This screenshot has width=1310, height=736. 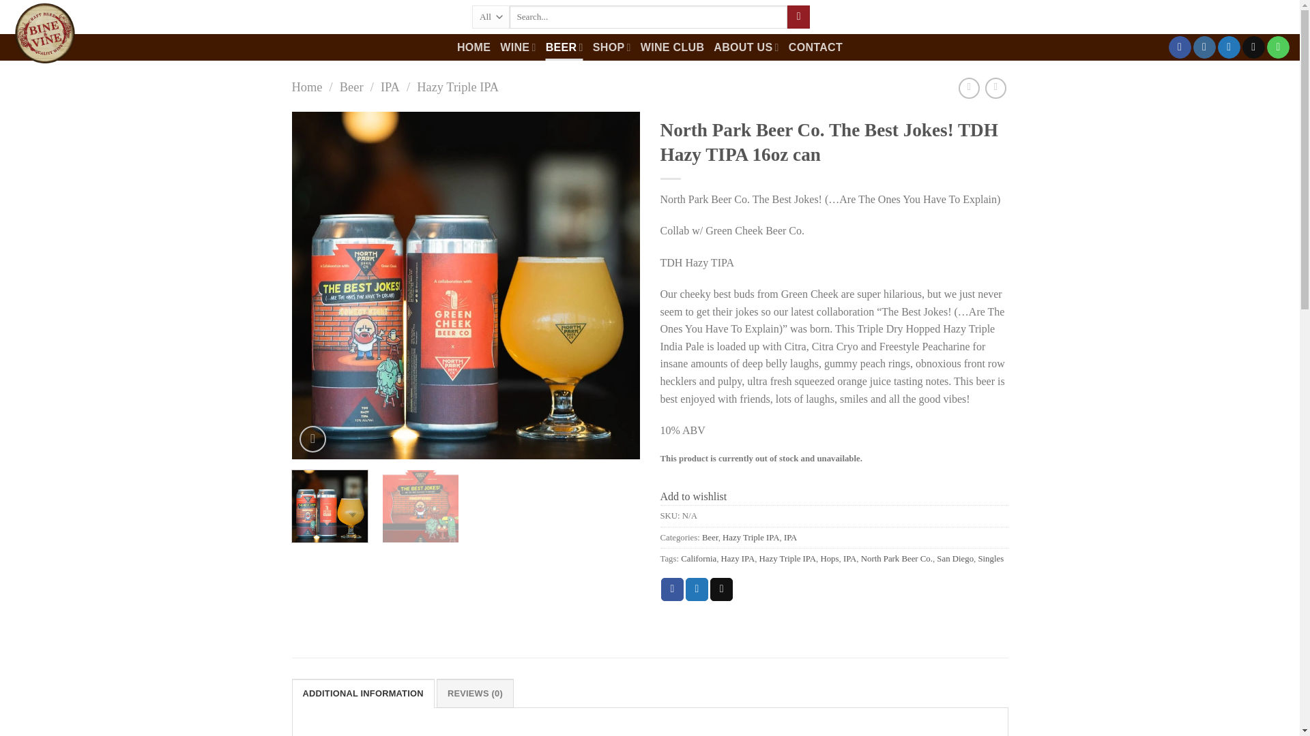 What do you see at coordinates (1268, 17) in the screenshot?
I see `Cart` at bounding box center [1268, 17].